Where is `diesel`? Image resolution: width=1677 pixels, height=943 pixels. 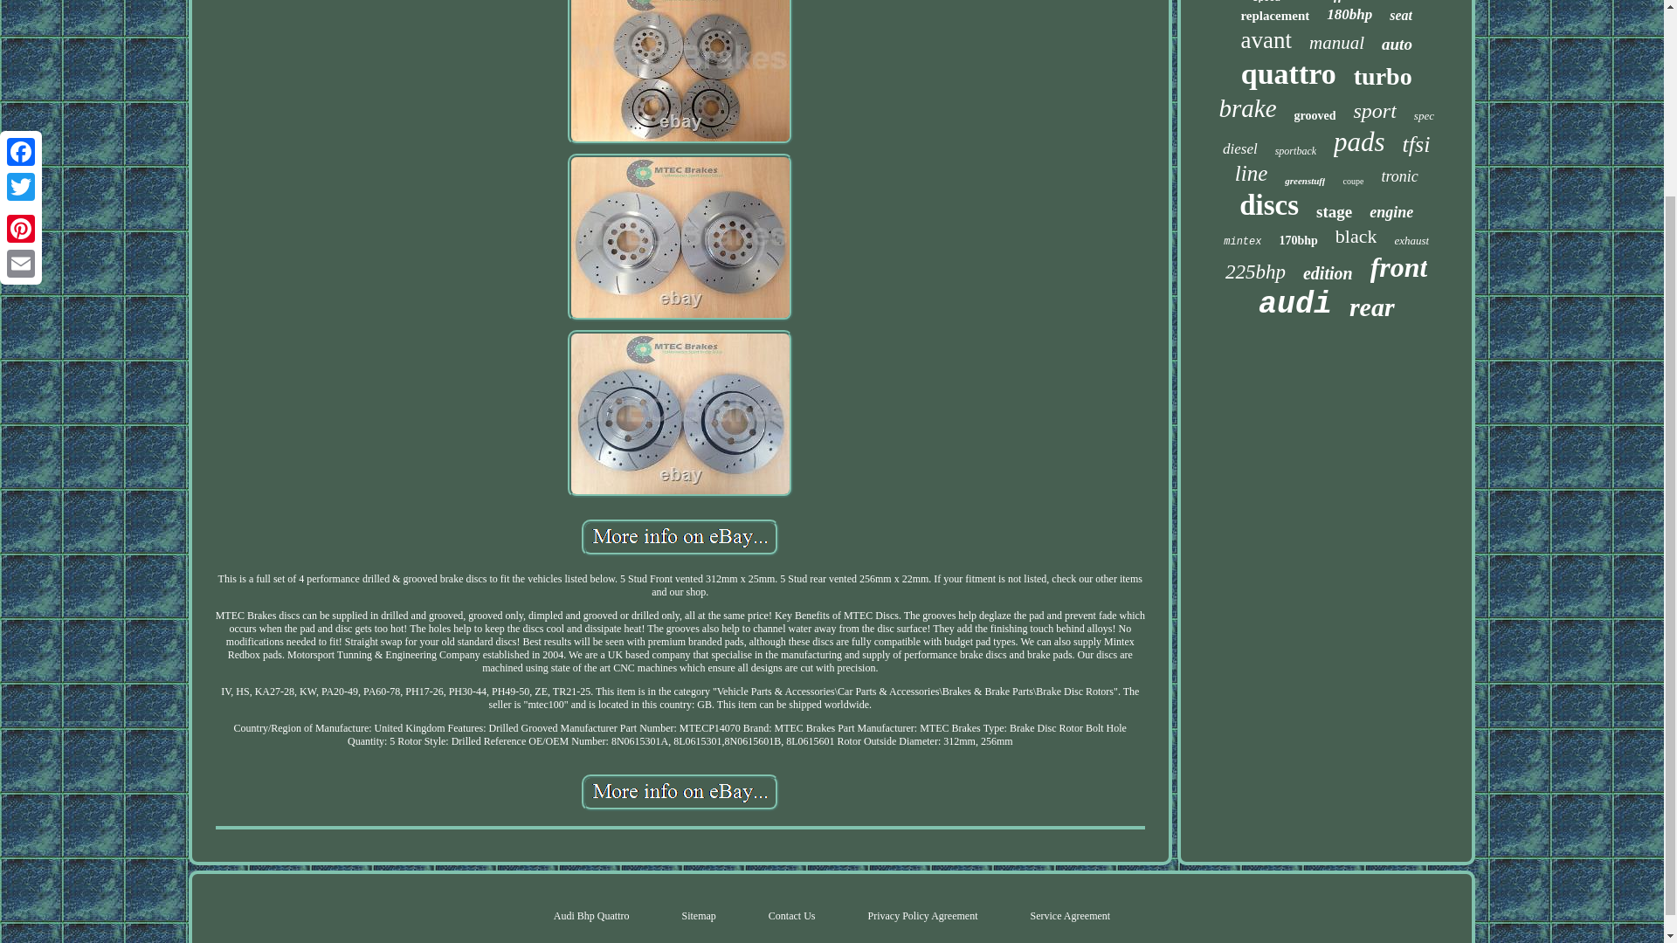
diesel is located at coordinates (1240, 148).